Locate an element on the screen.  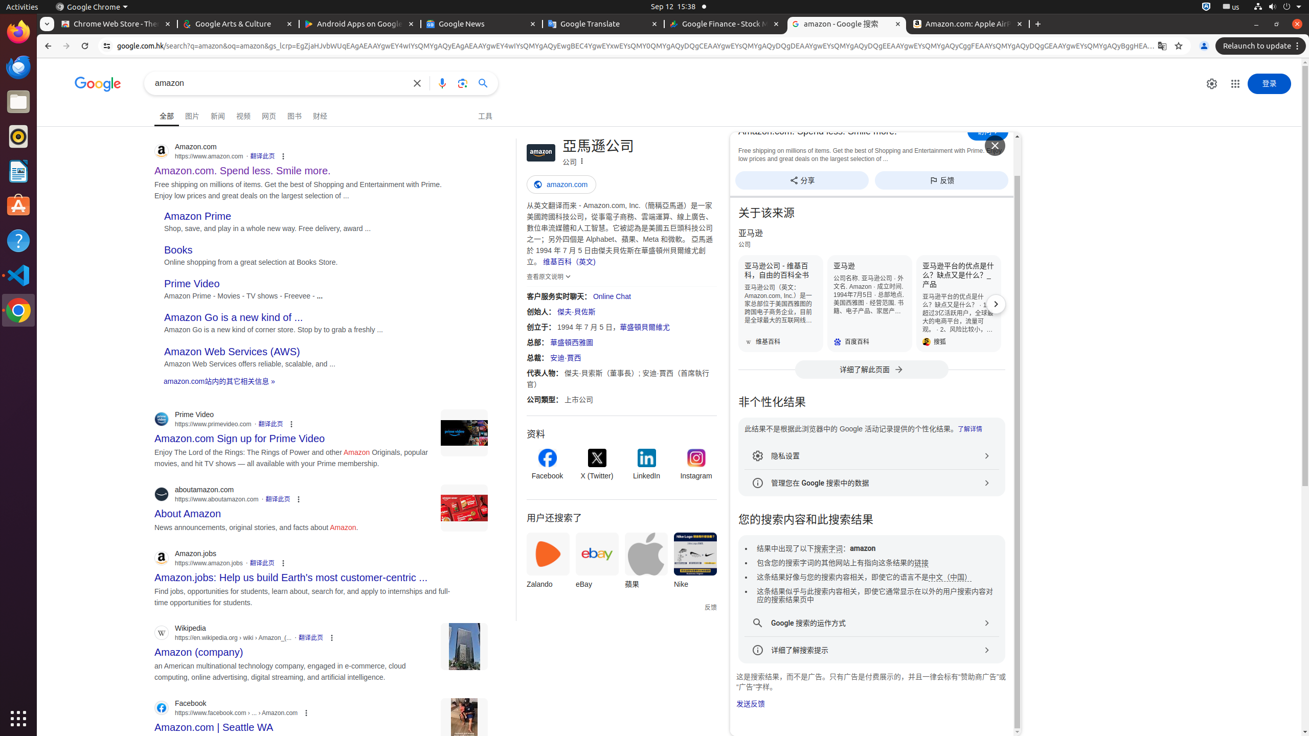
详细了解搜索提示 is located at coordinates (872, 650).